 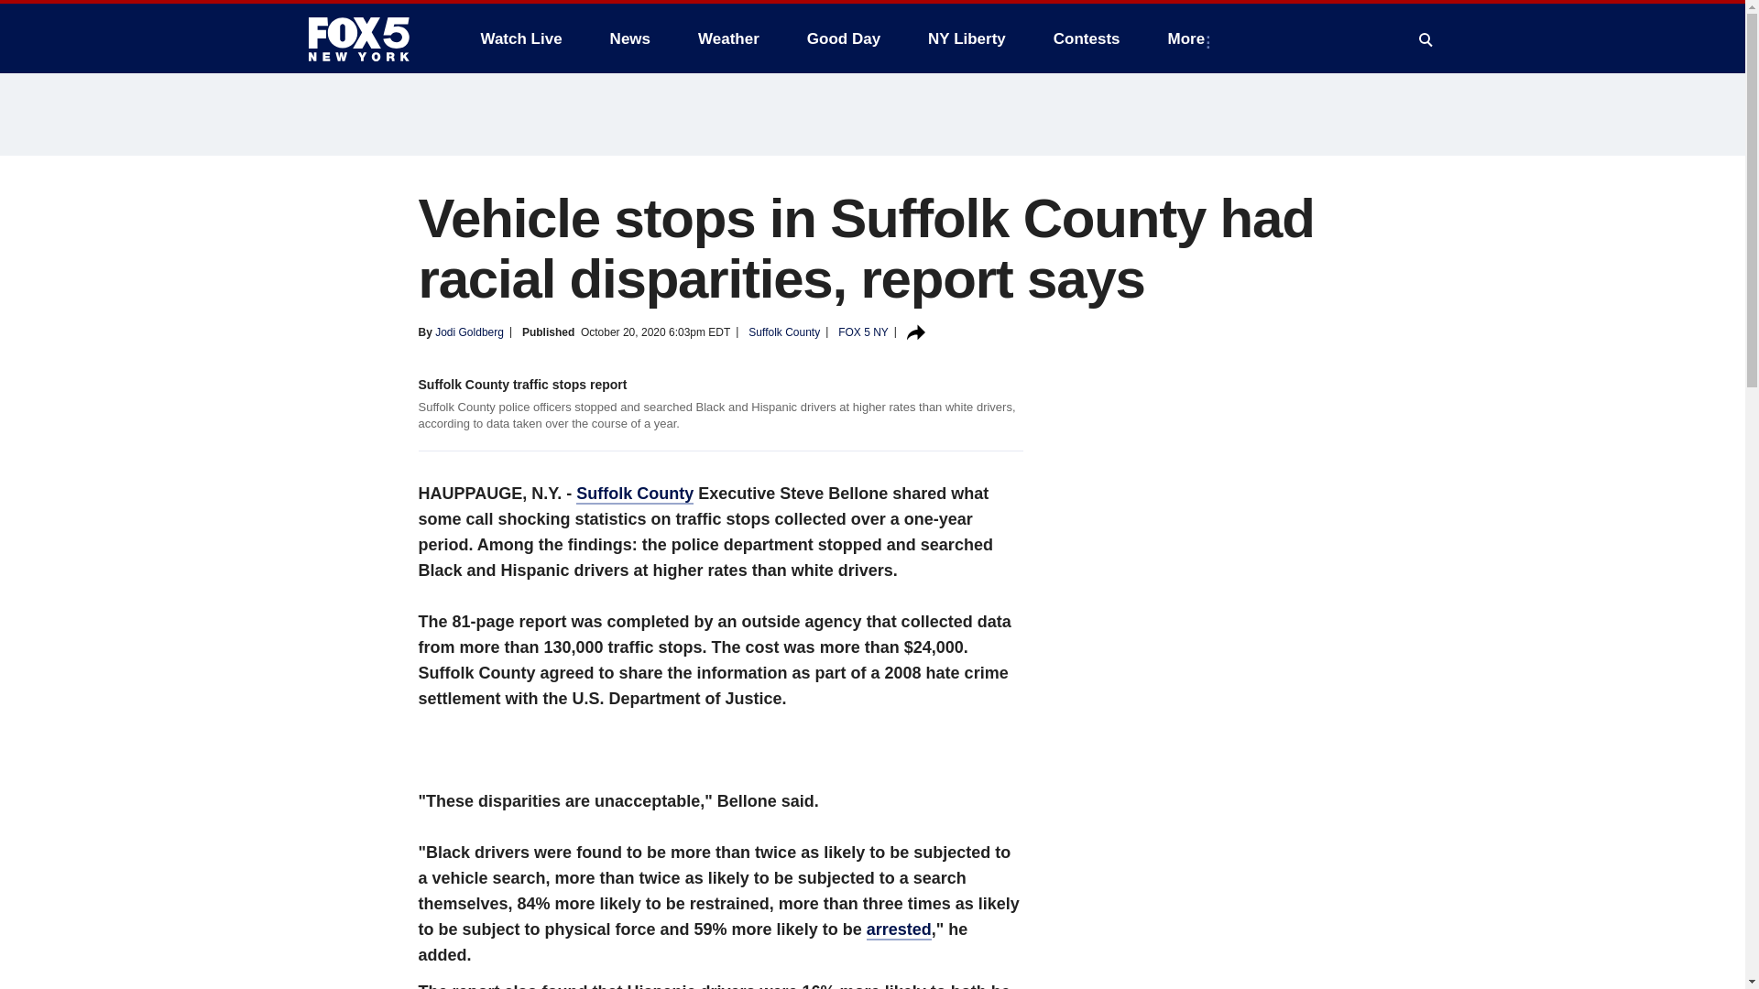 I want to click on More, so click(x=1191, y=38).